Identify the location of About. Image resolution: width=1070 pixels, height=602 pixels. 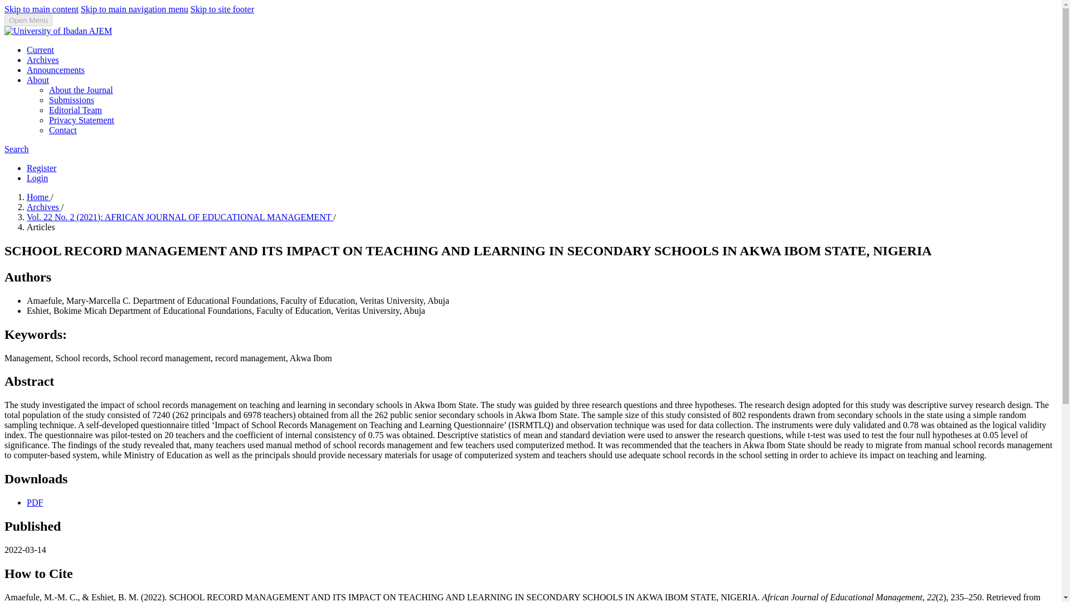
(38, 80).